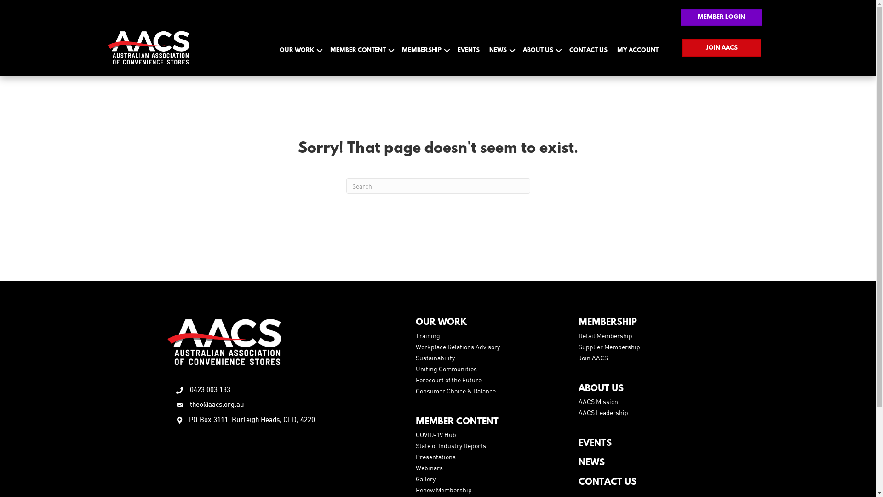 The height and width of the screenshot is (497, 883). What do you see at coordinates (148, 48) in the screenshot?
I see `AACS Australian WHITE-no border-01` at bounding box center [148, 48].